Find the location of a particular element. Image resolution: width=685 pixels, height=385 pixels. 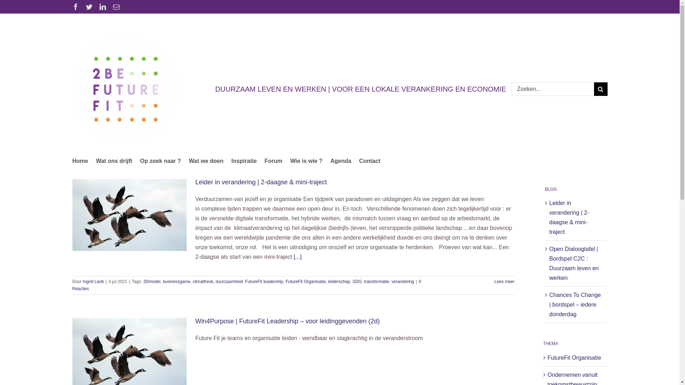

Contact is located at coordinates (370, 161).